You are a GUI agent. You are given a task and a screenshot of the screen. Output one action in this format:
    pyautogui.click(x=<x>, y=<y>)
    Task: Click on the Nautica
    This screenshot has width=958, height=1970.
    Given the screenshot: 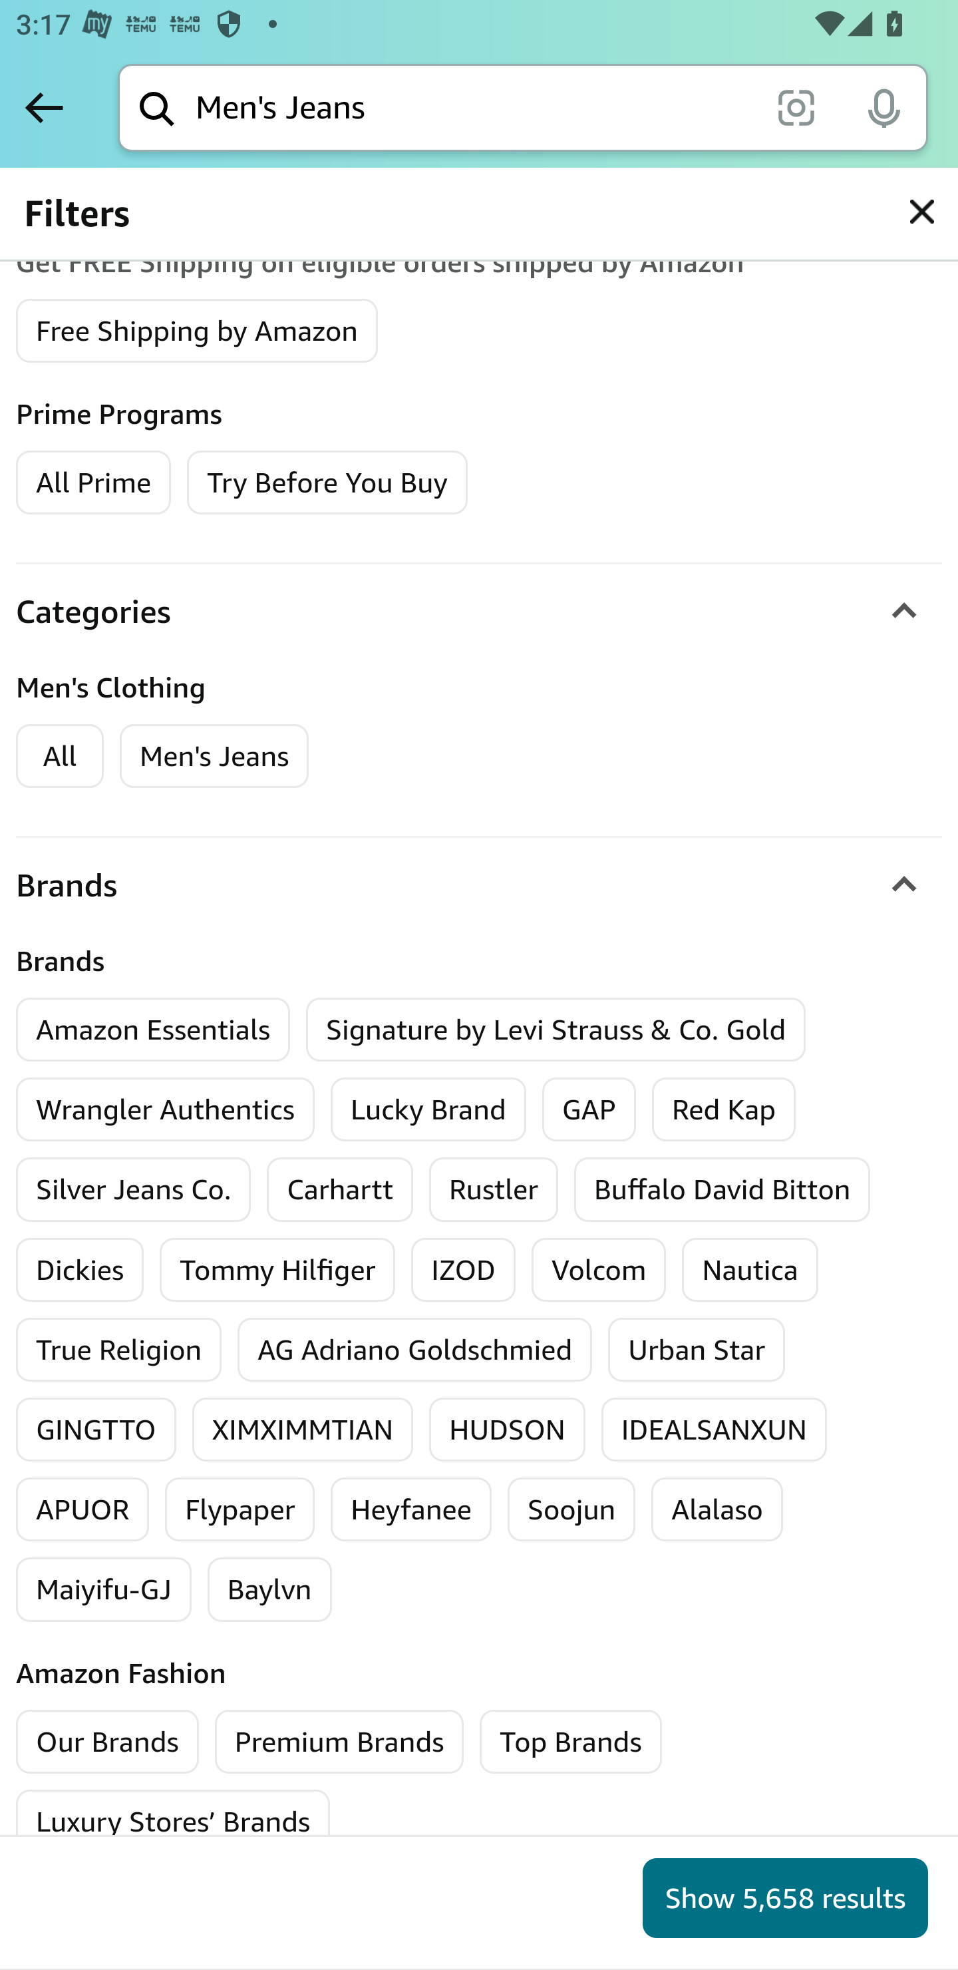 What is the action you would take?
    pyautogui.click(x=750, y=1269)
    